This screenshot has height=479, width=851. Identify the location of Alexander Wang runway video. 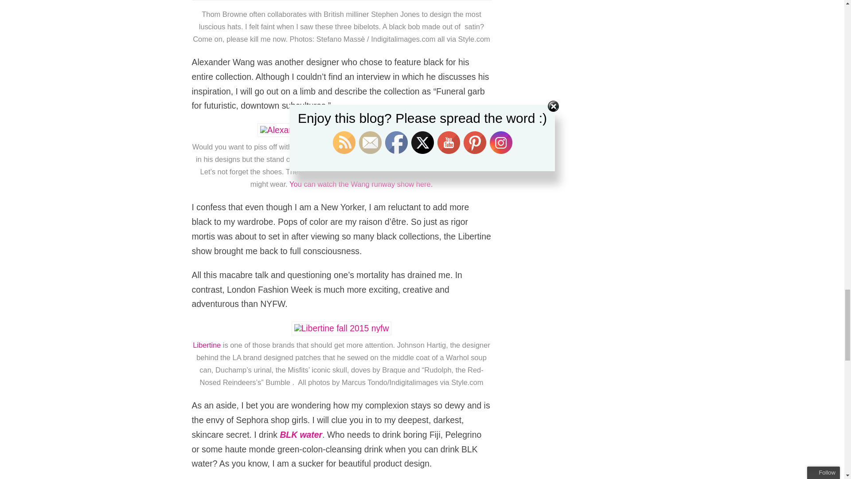
(361, 184).